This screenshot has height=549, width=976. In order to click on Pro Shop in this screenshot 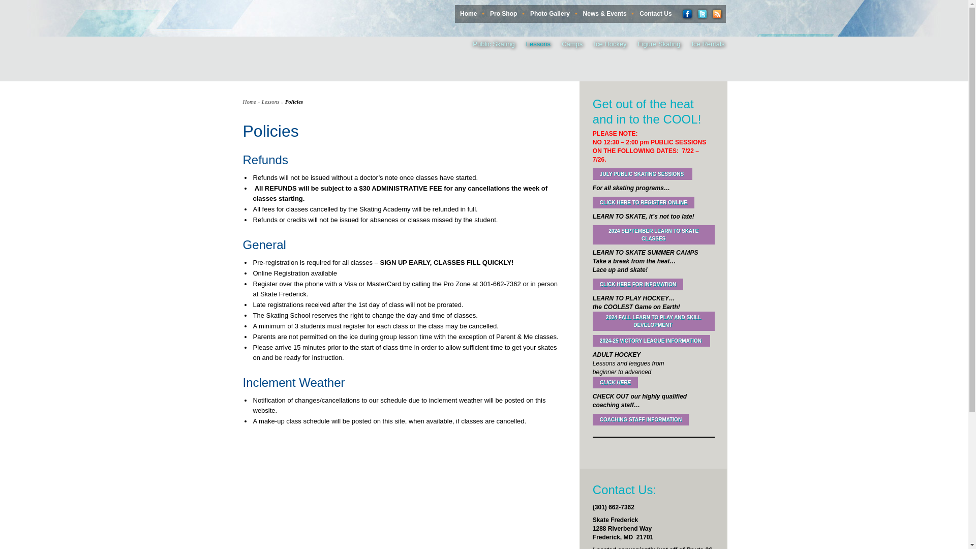, I will do `click(503, 13)`.